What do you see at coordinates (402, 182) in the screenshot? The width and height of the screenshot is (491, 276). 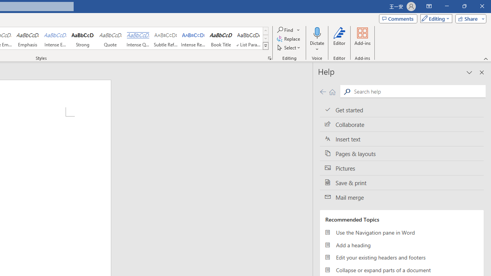 I see `Save & print` at bounding box center [402, 182].